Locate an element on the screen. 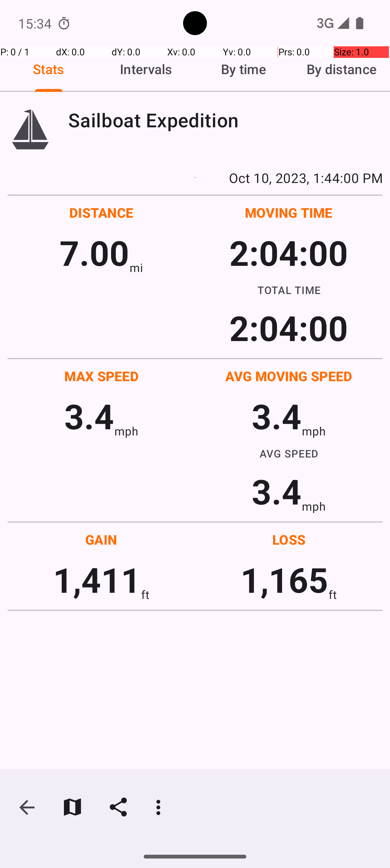 This screenshot has height=868, width=390. 7.00 is located at coordinates (95, 252).